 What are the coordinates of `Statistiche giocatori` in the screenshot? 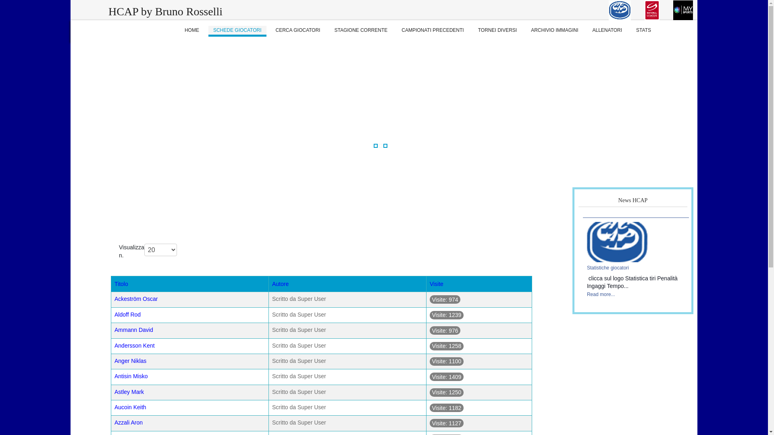 It's located at (608, 268).